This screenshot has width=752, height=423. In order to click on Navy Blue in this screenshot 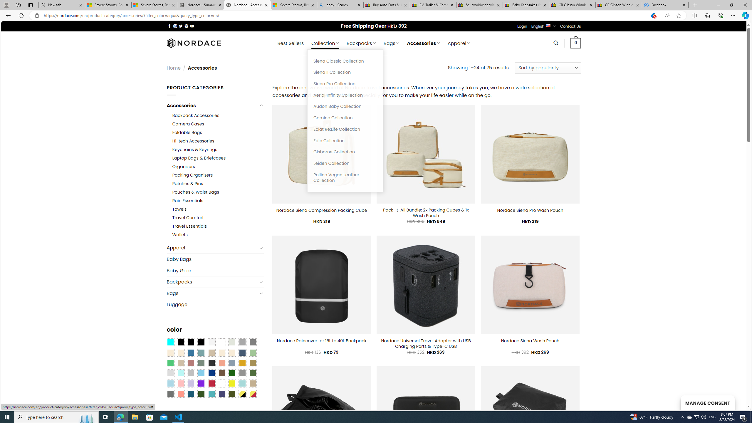, I will do `click(211, 373)`.